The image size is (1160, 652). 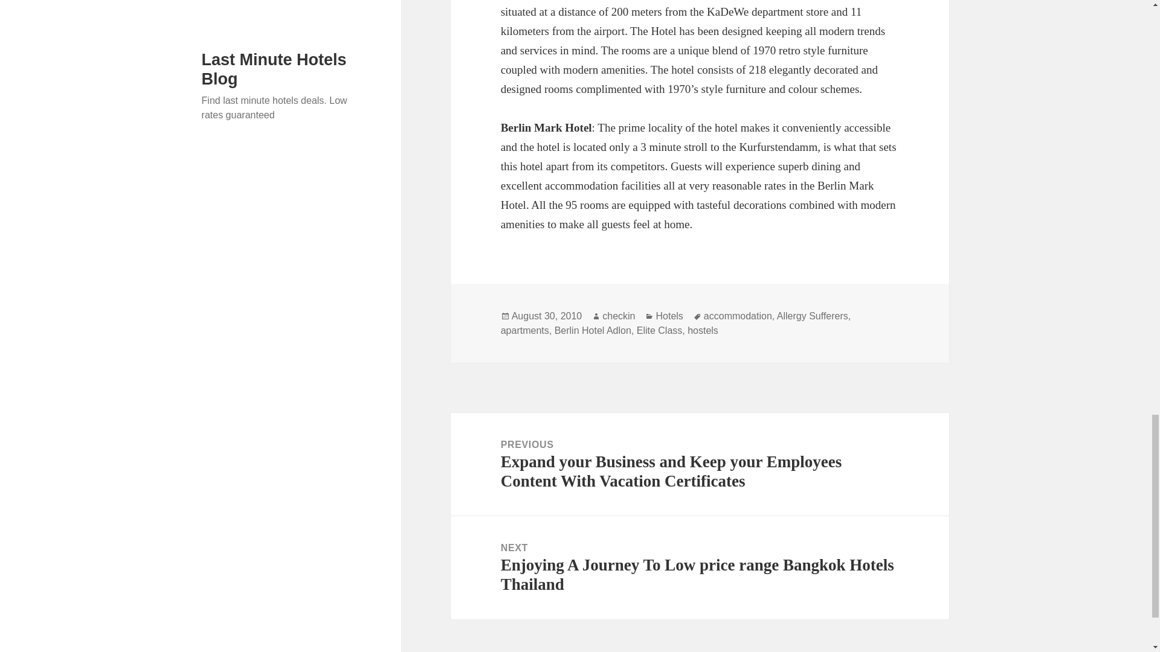 What do you see at coordinates (669, 316) in the screenshot?
I see `Hotels` at bounding box center [669, 316].